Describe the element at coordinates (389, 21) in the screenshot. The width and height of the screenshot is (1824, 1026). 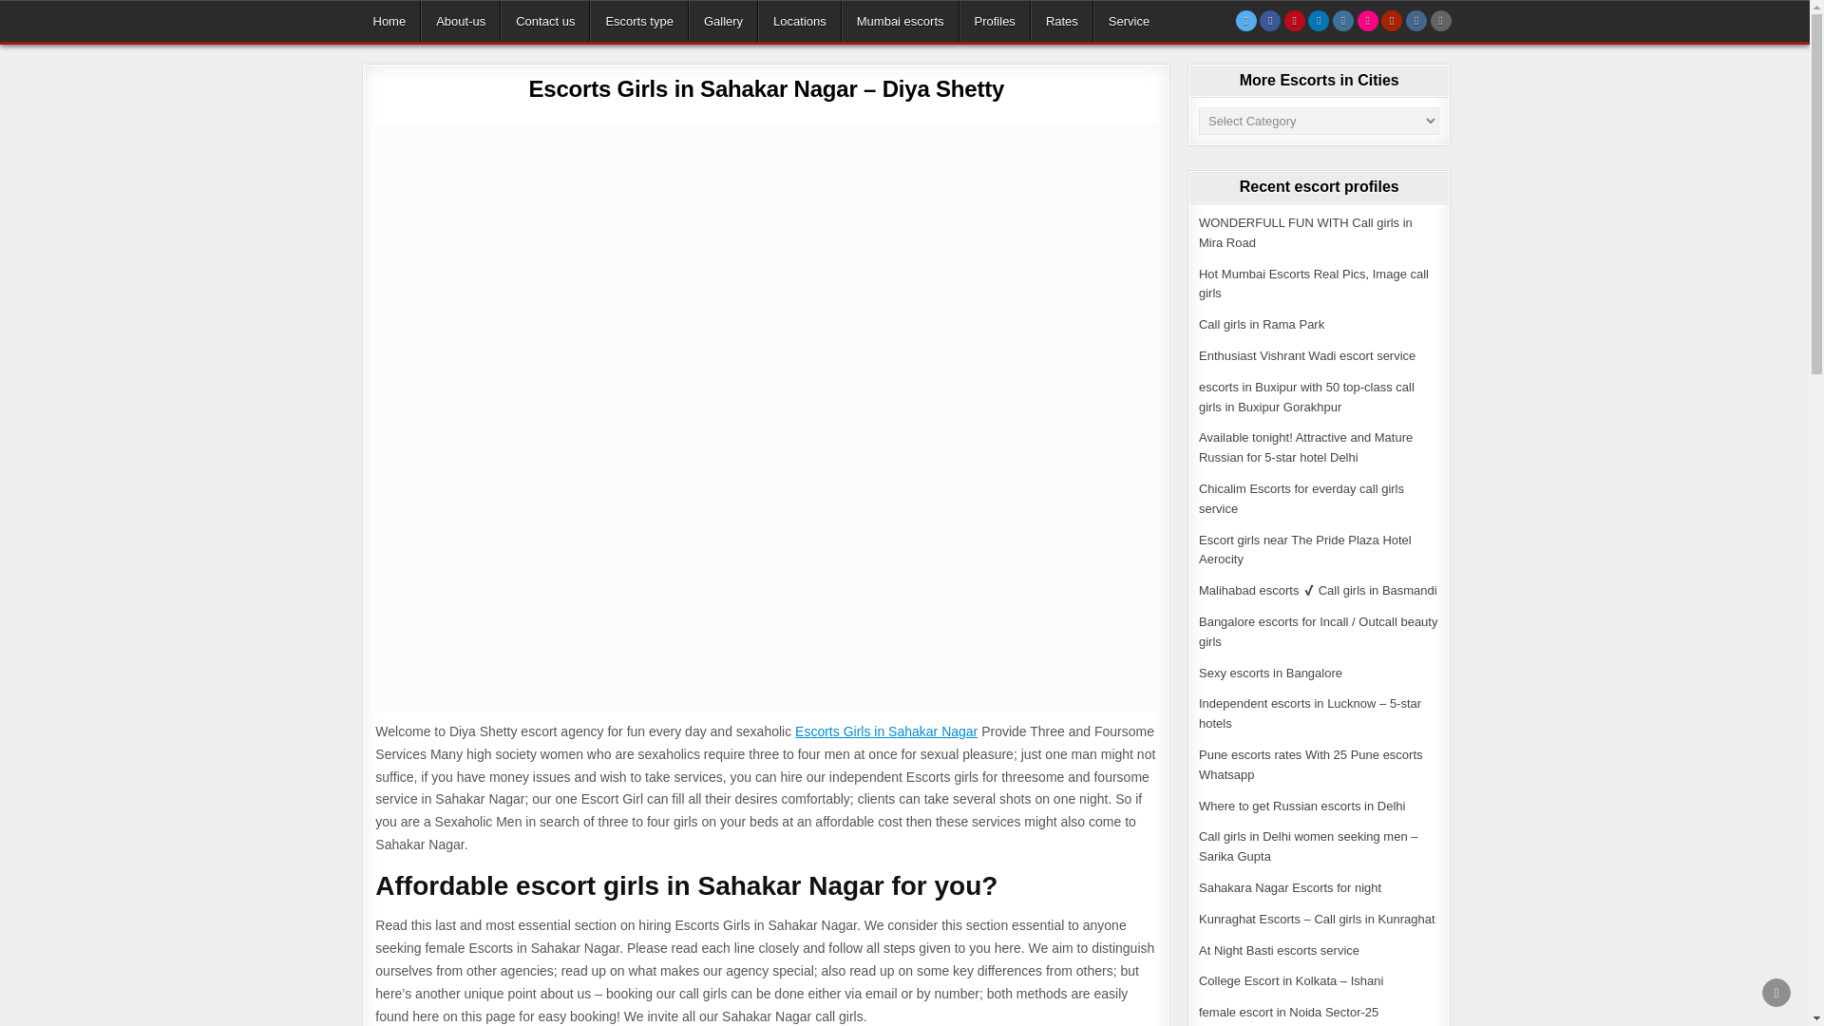
I see `Home` at that location.